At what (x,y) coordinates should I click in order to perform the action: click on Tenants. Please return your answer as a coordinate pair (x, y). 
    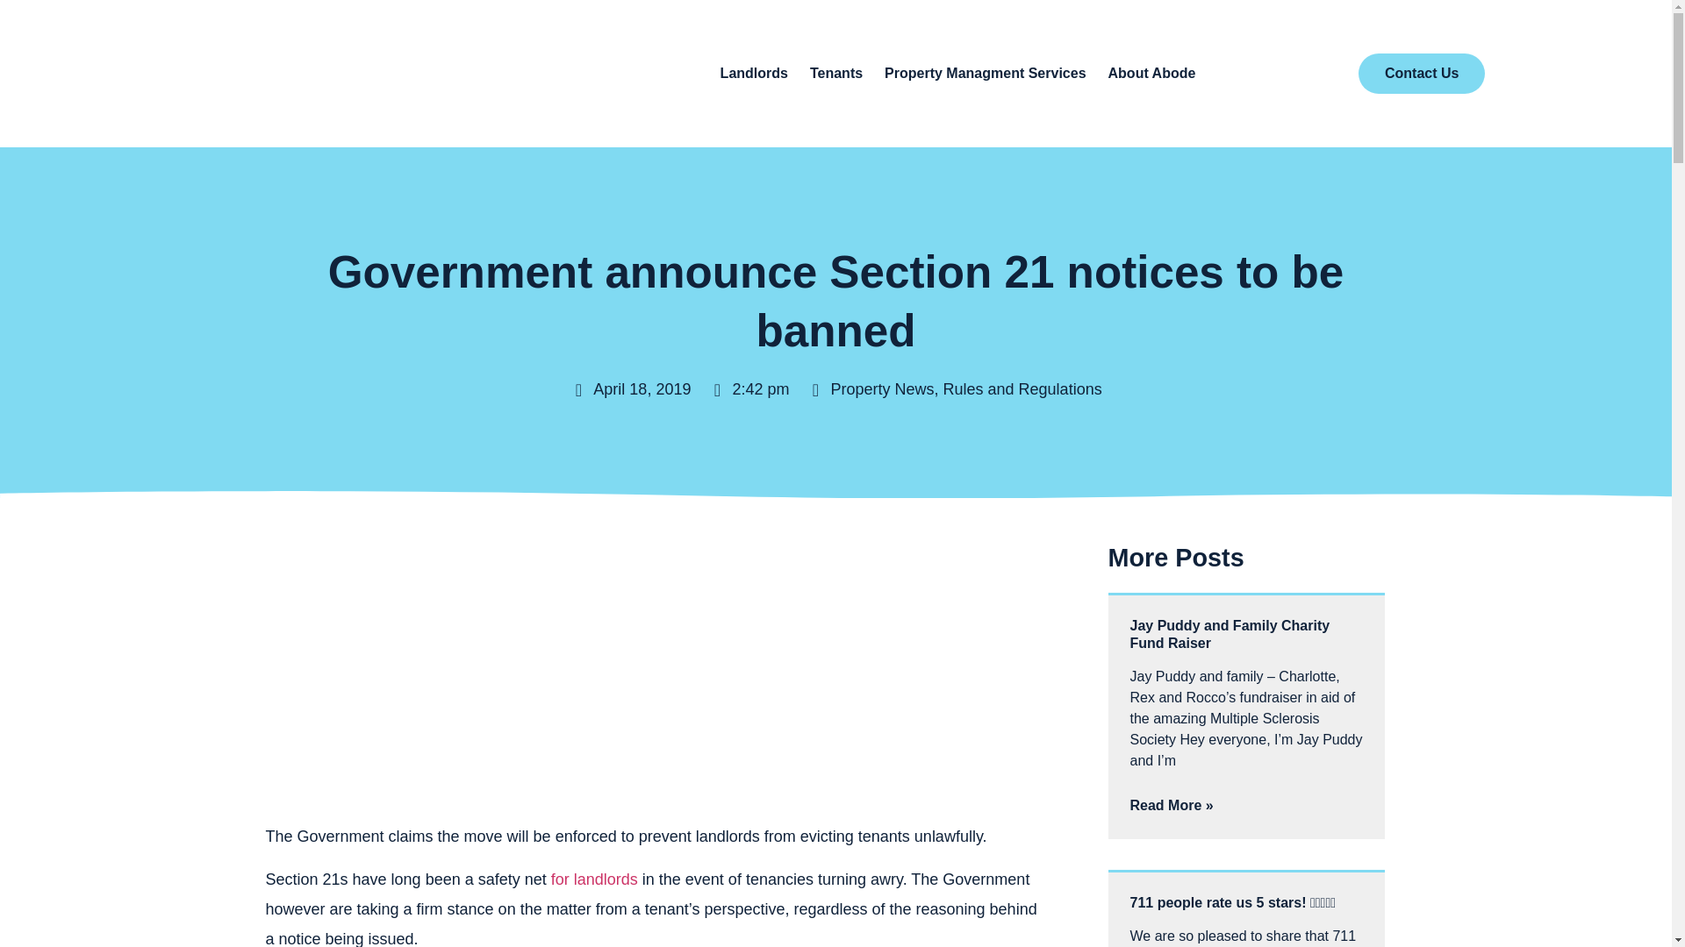
    Looking at the image, I should click on (836, 73).